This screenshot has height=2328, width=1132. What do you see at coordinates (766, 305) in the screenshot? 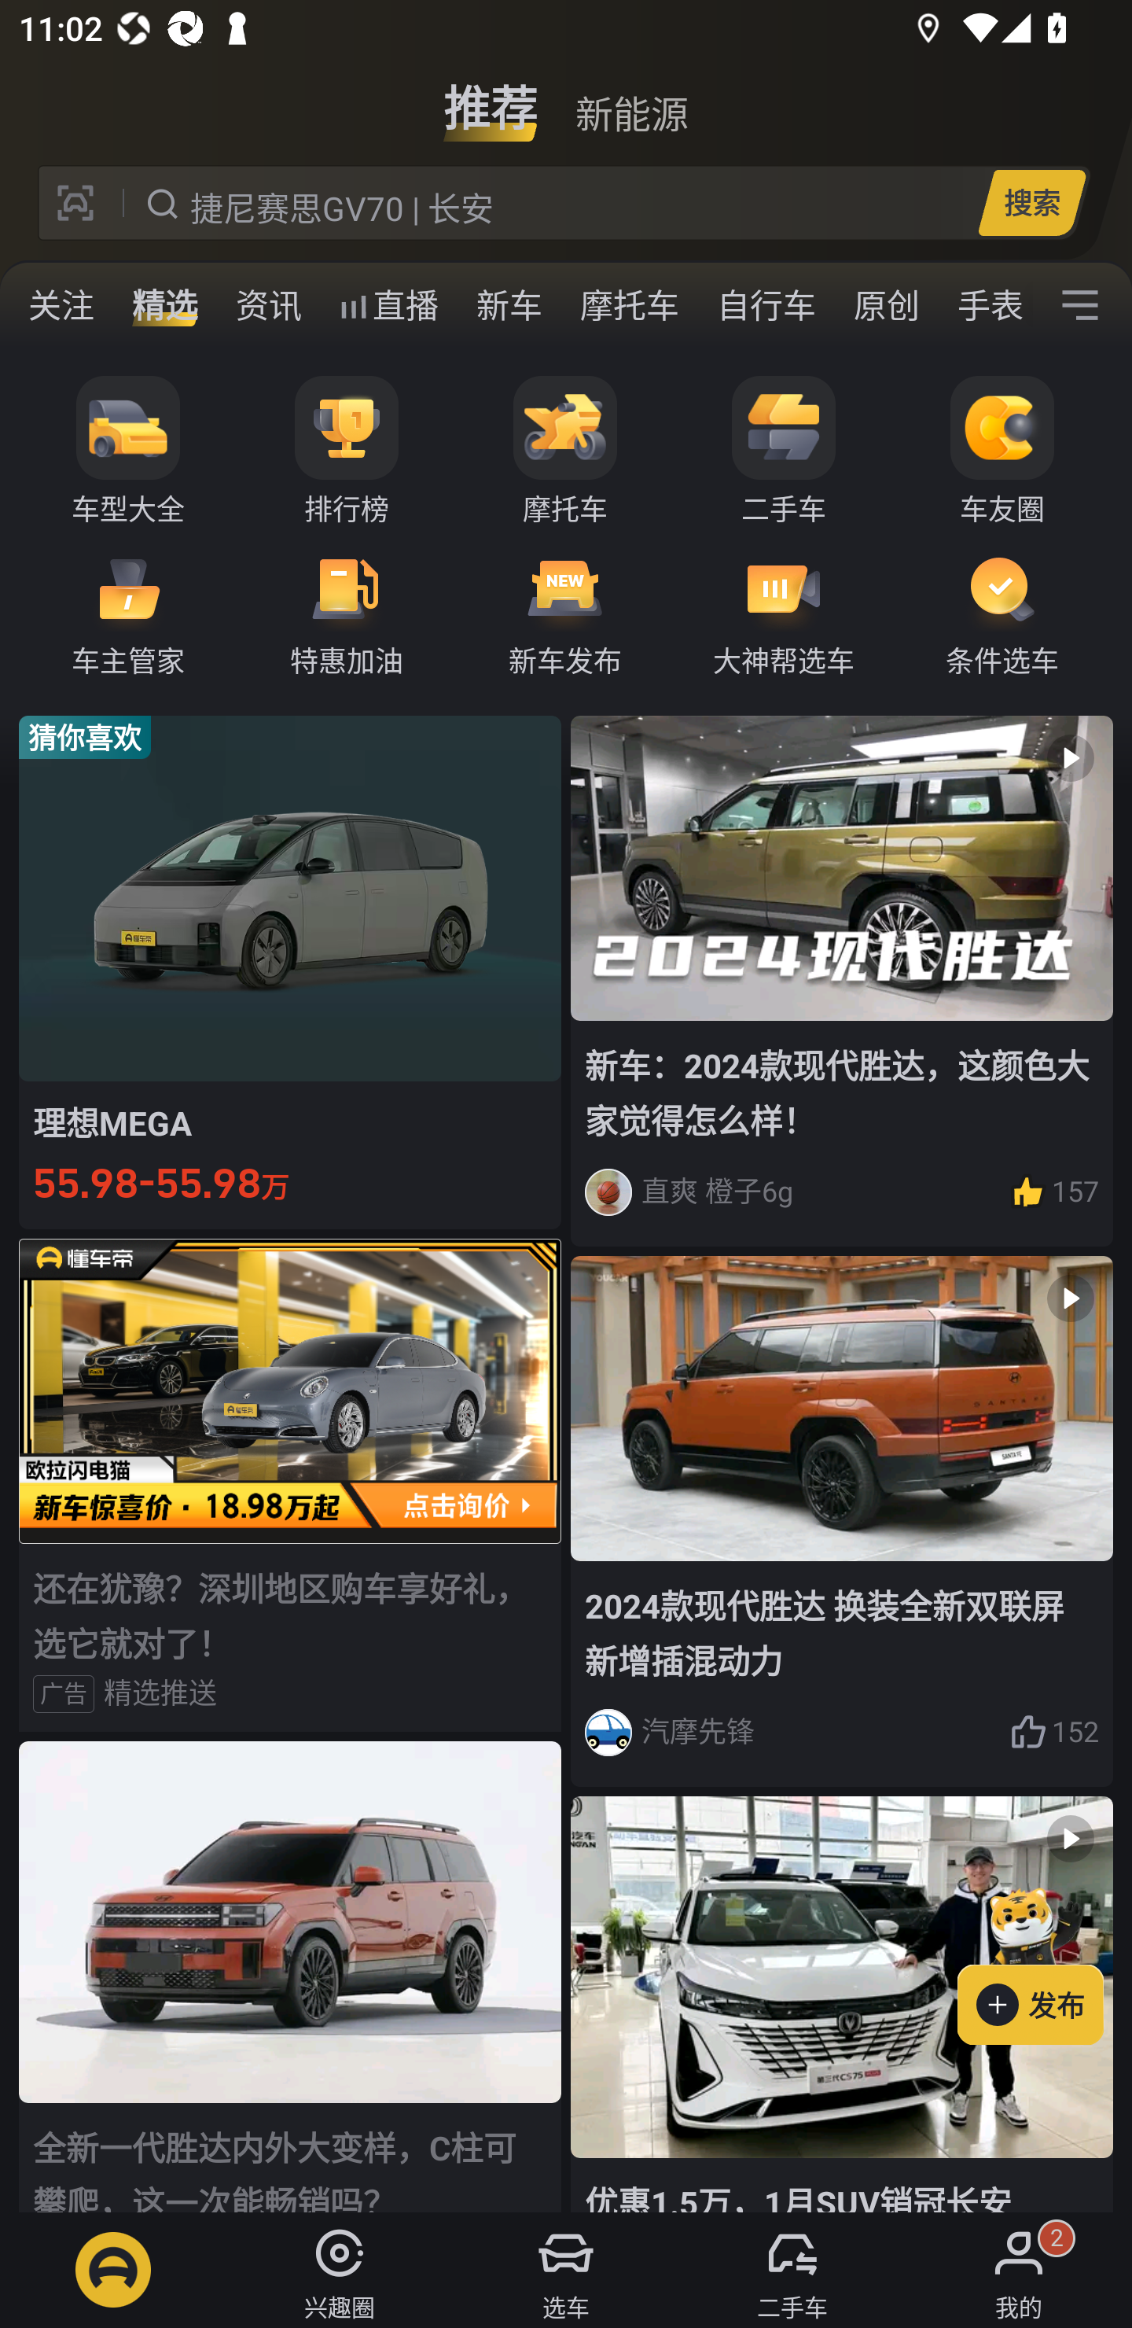
I see `自行车` at bounding box center [766, 305].